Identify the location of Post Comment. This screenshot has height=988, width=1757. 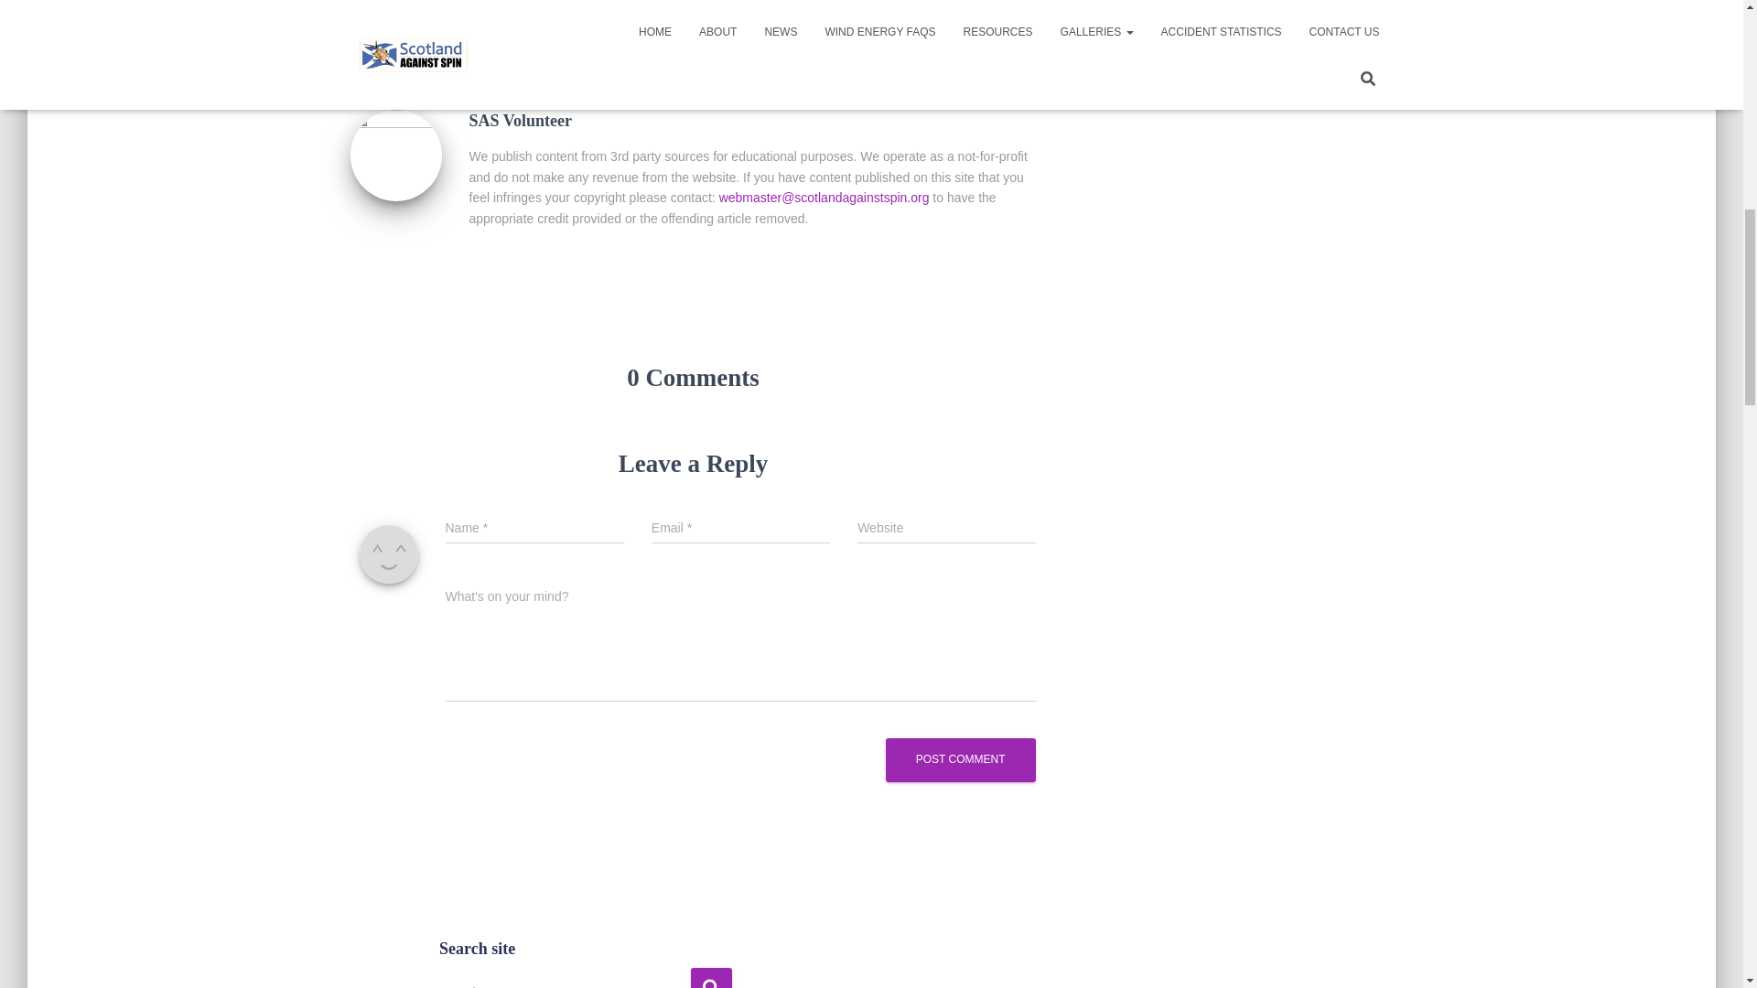
(961, 759).